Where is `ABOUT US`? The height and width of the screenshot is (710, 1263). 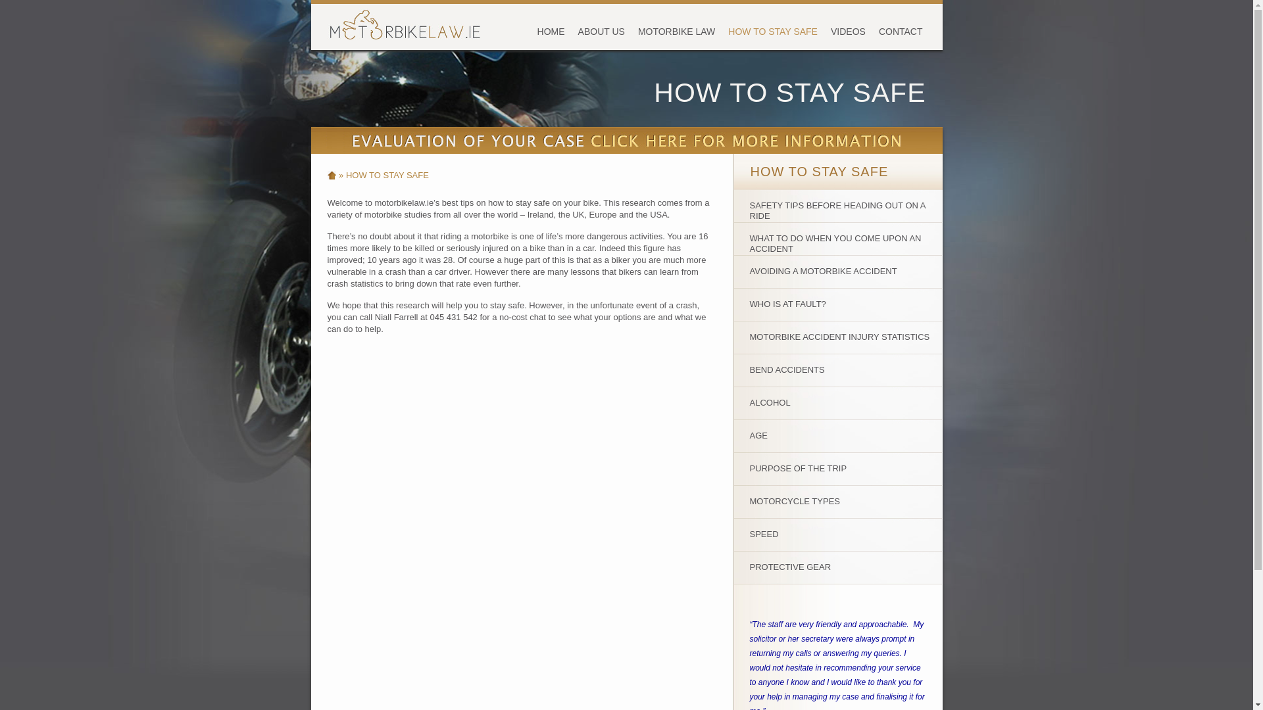 ABOUT US is located at coordinates (601, 32).